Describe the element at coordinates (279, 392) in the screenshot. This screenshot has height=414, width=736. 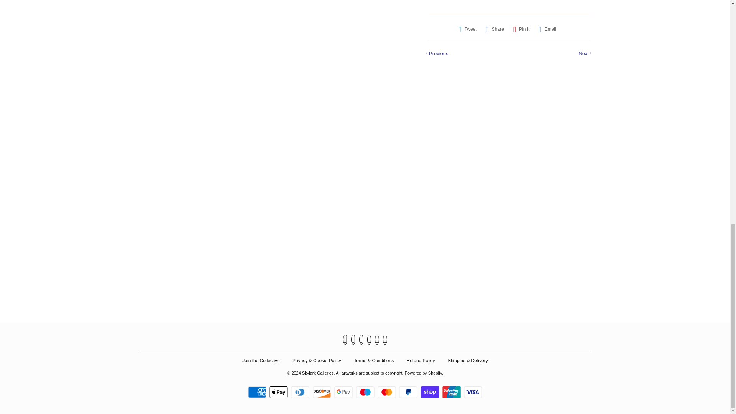
I see `Apple Pay` at that location.